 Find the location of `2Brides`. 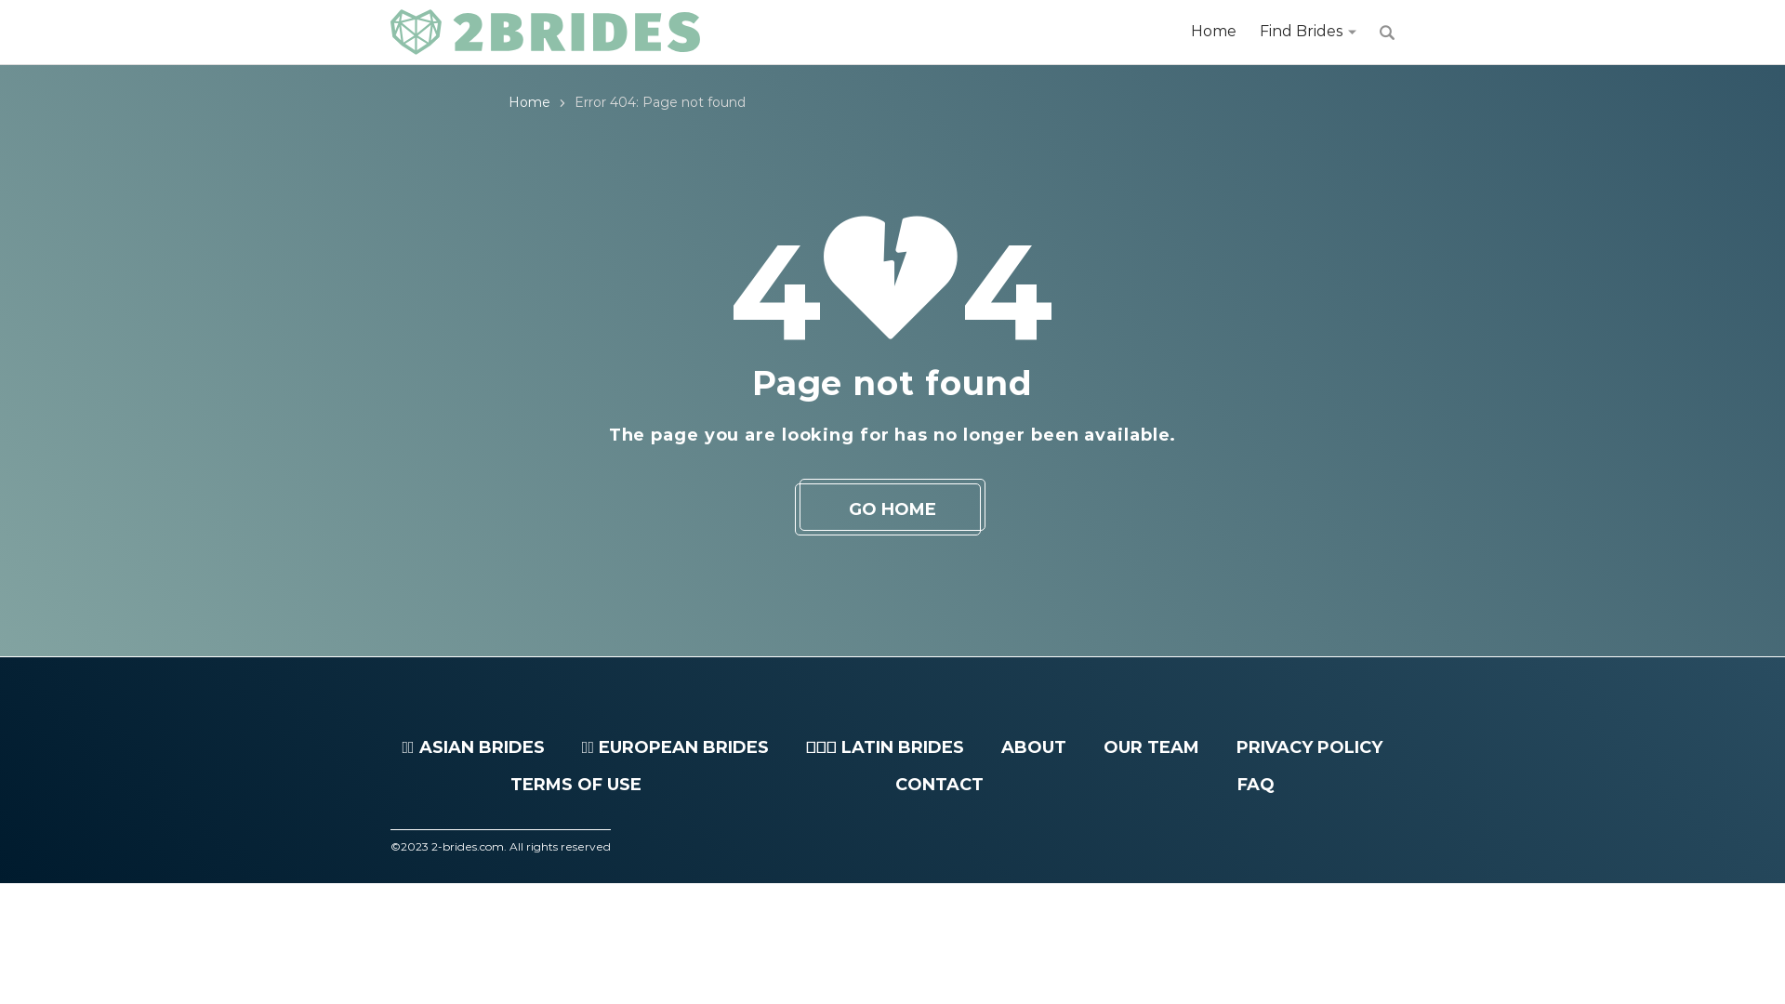

2Brides is located at coordinates (545, 33).